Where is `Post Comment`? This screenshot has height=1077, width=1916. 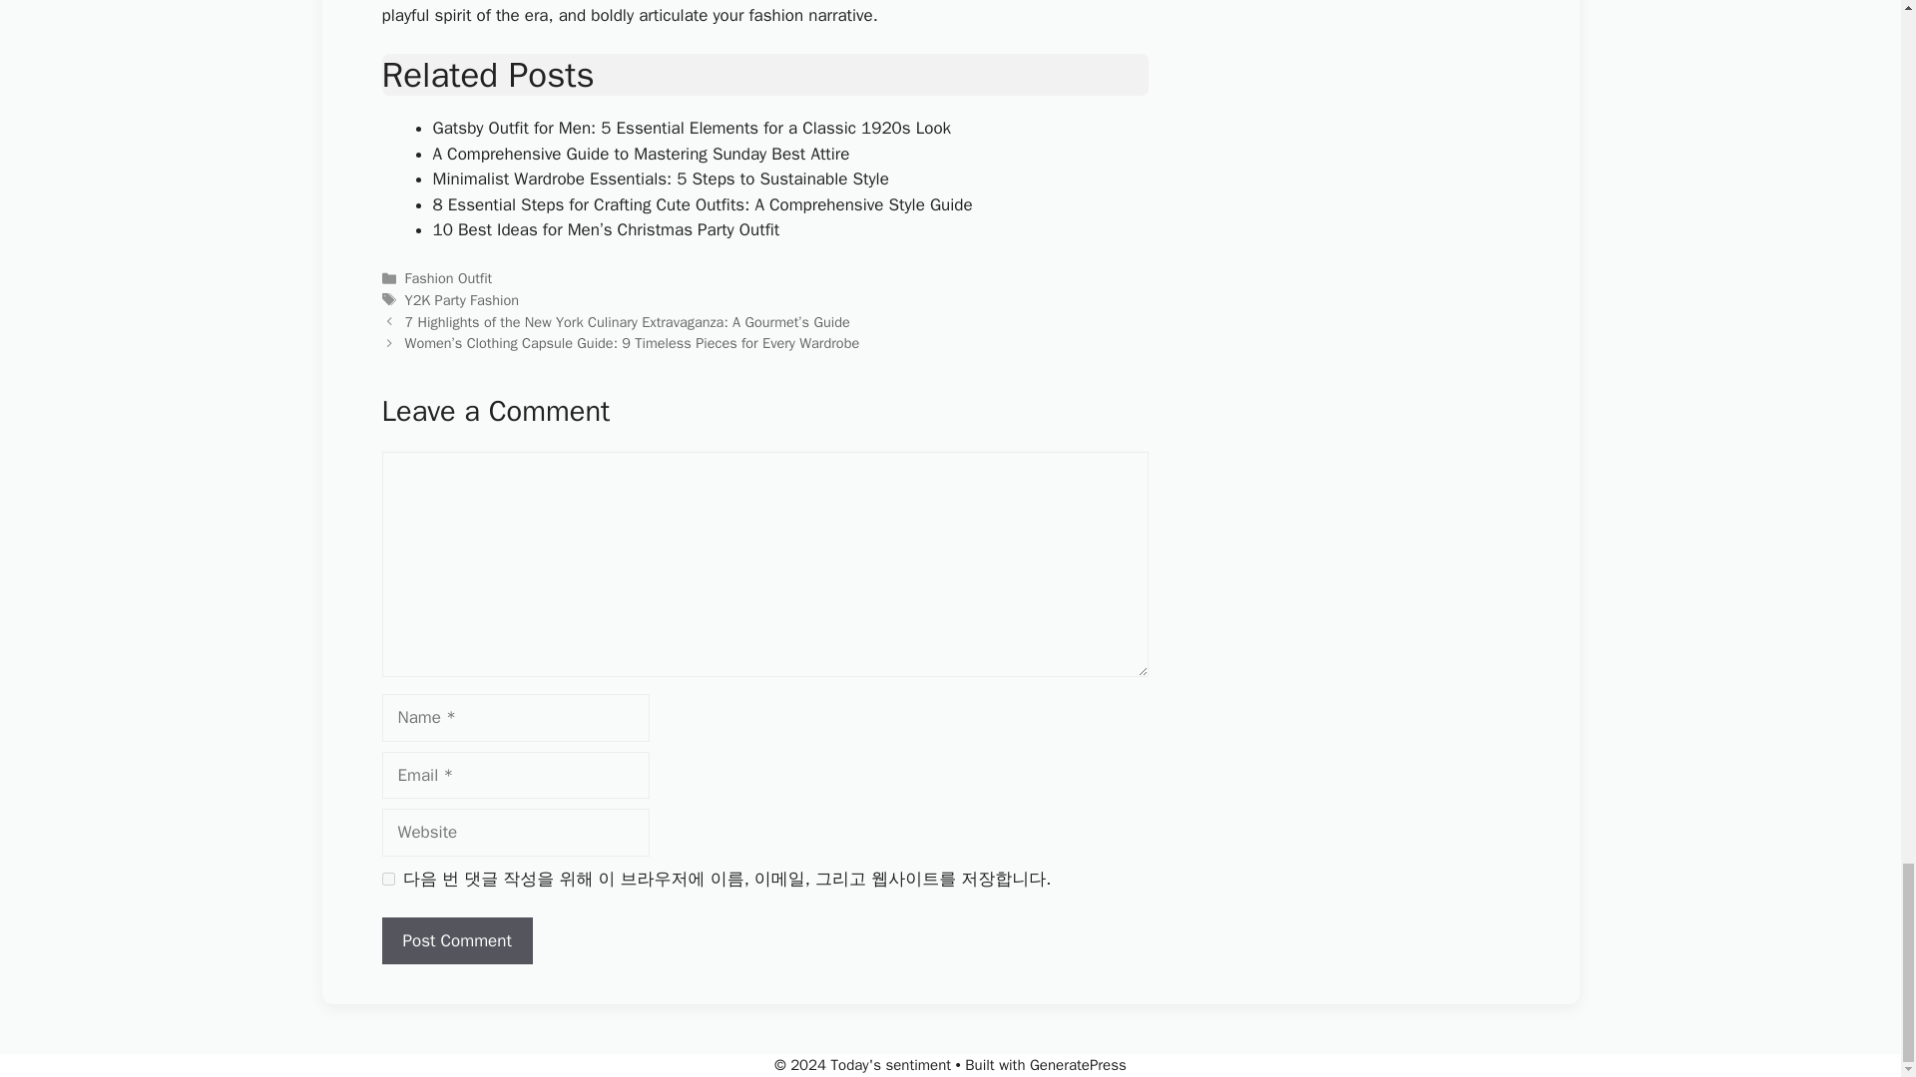 Post Comment is located at coordinates (457, 941).